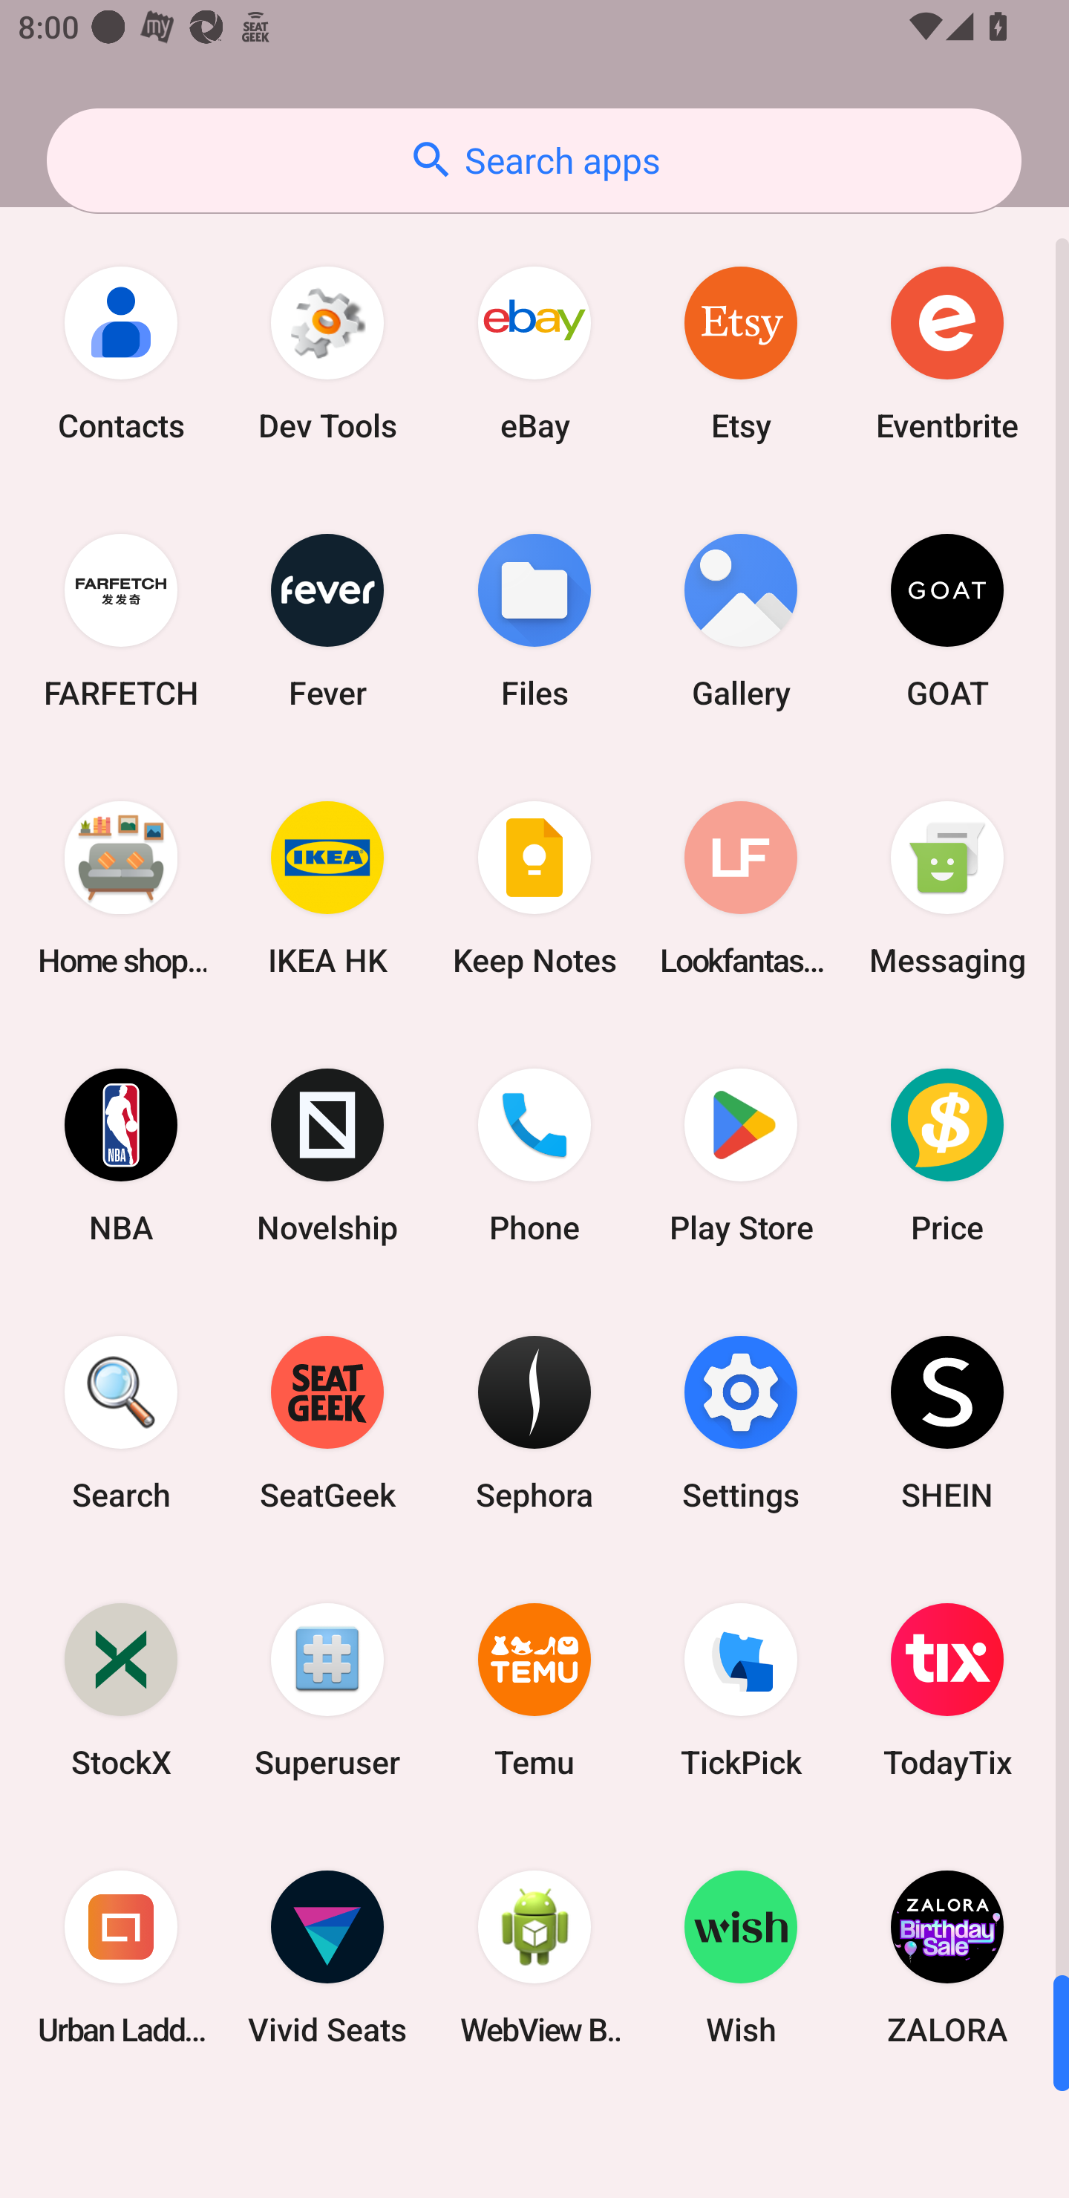 This screenshot has width=1069, height=2198. What do you see at coordinates (534, 353) in the screenshot?
I see `eBay` at bounding box center [534, 353].